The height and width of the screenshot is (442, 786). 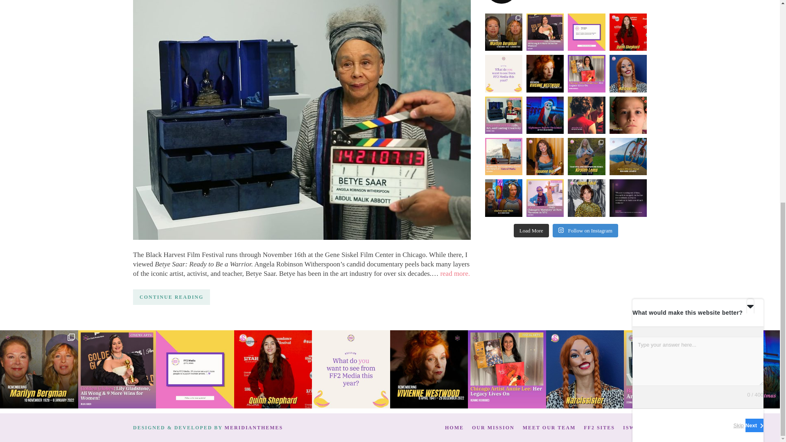 I want to click on CONTINUE READING, so click(x=171, y=297).